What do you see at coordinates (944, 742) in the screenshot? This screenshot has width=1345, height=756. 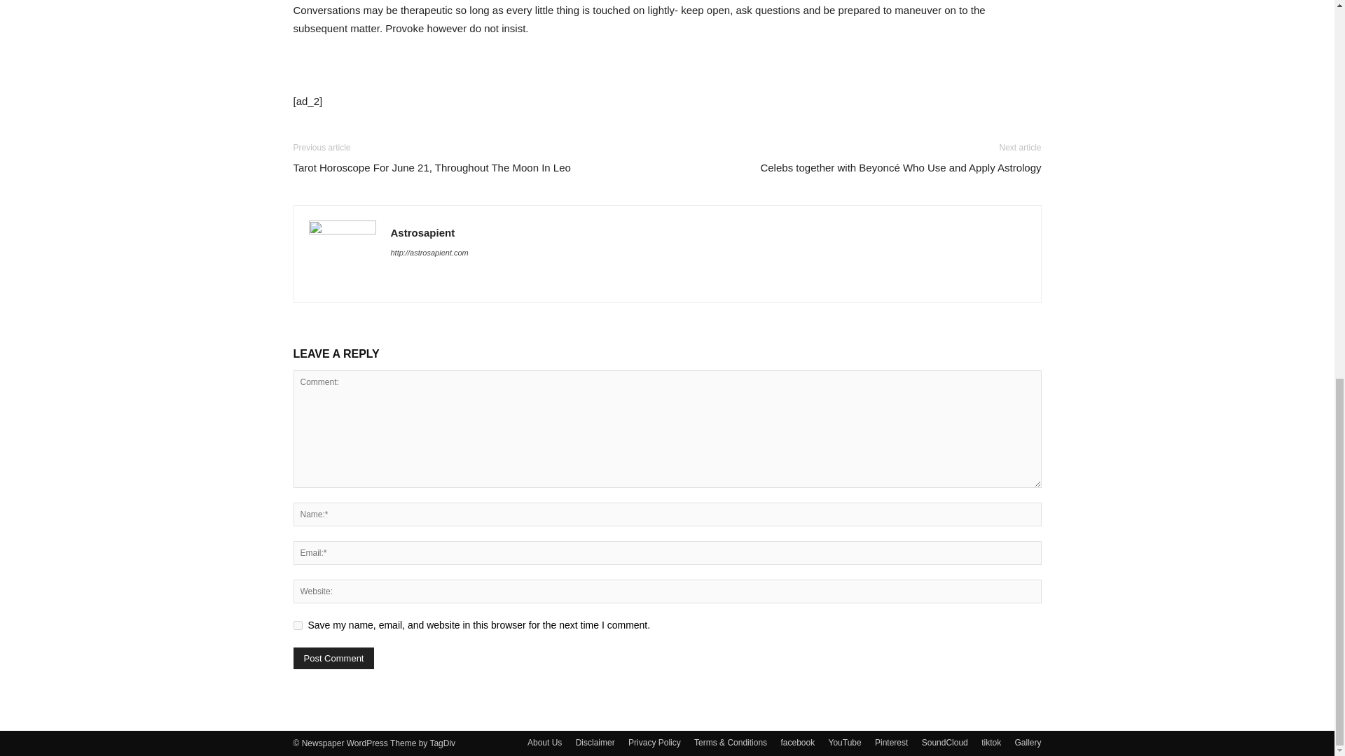 I see `SoundCloud` at bounding box center [944, 742].